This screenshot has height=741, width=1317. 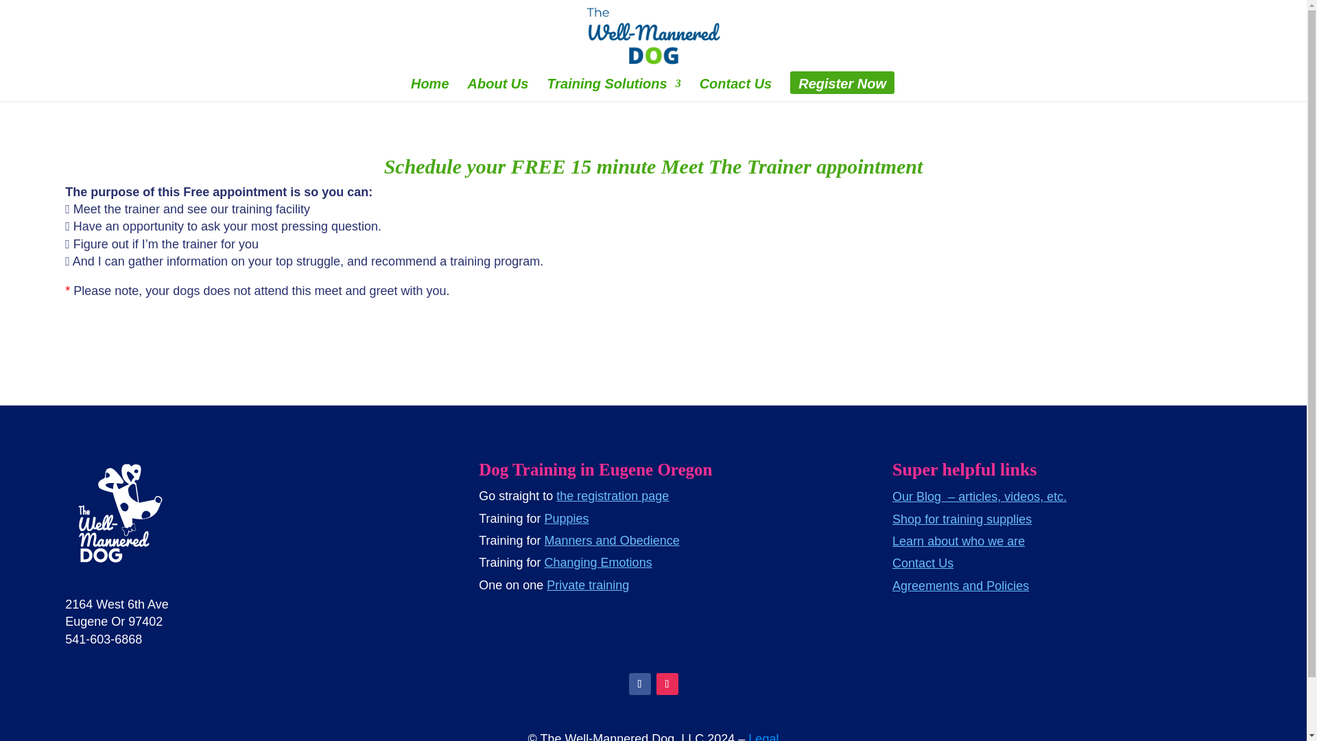 What do you see at coordinates (650, 541) in the screenshot?
I see `Obedience` at bounding box center [650, 541].